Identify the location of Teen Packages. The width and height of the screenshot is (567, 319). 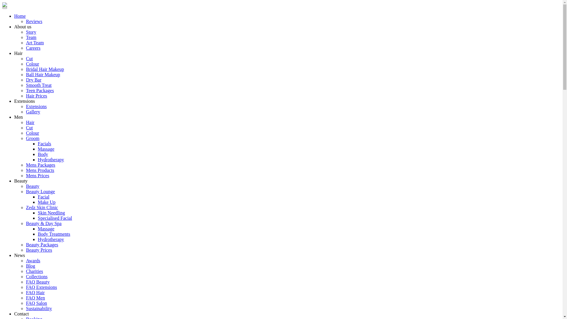
(40, 90).